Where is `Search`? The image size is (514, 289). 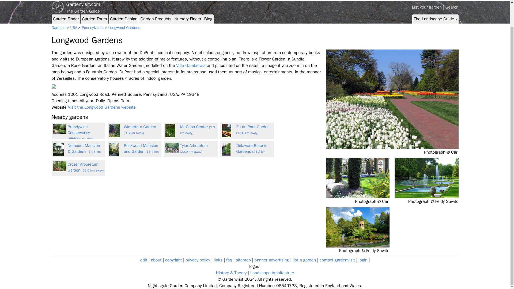
Search is located at coordinates (452, 7).